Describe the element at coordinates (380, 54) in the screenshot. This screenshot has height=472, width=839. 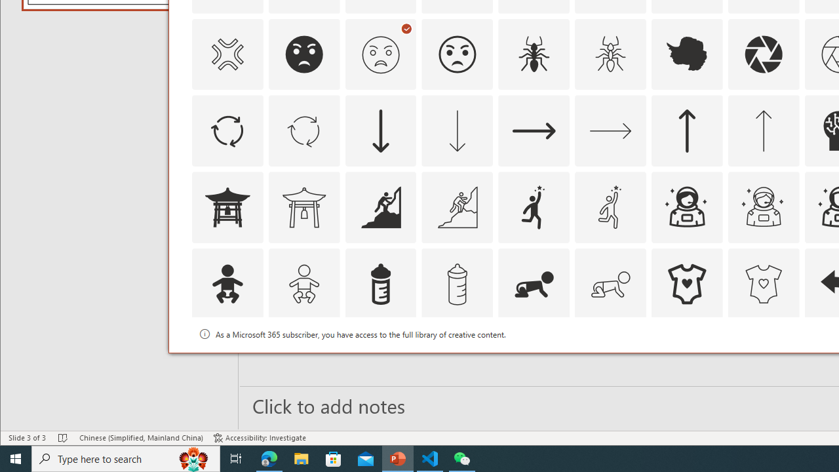
I see `AutomationID: Icons_AngryFace_M` at that location.